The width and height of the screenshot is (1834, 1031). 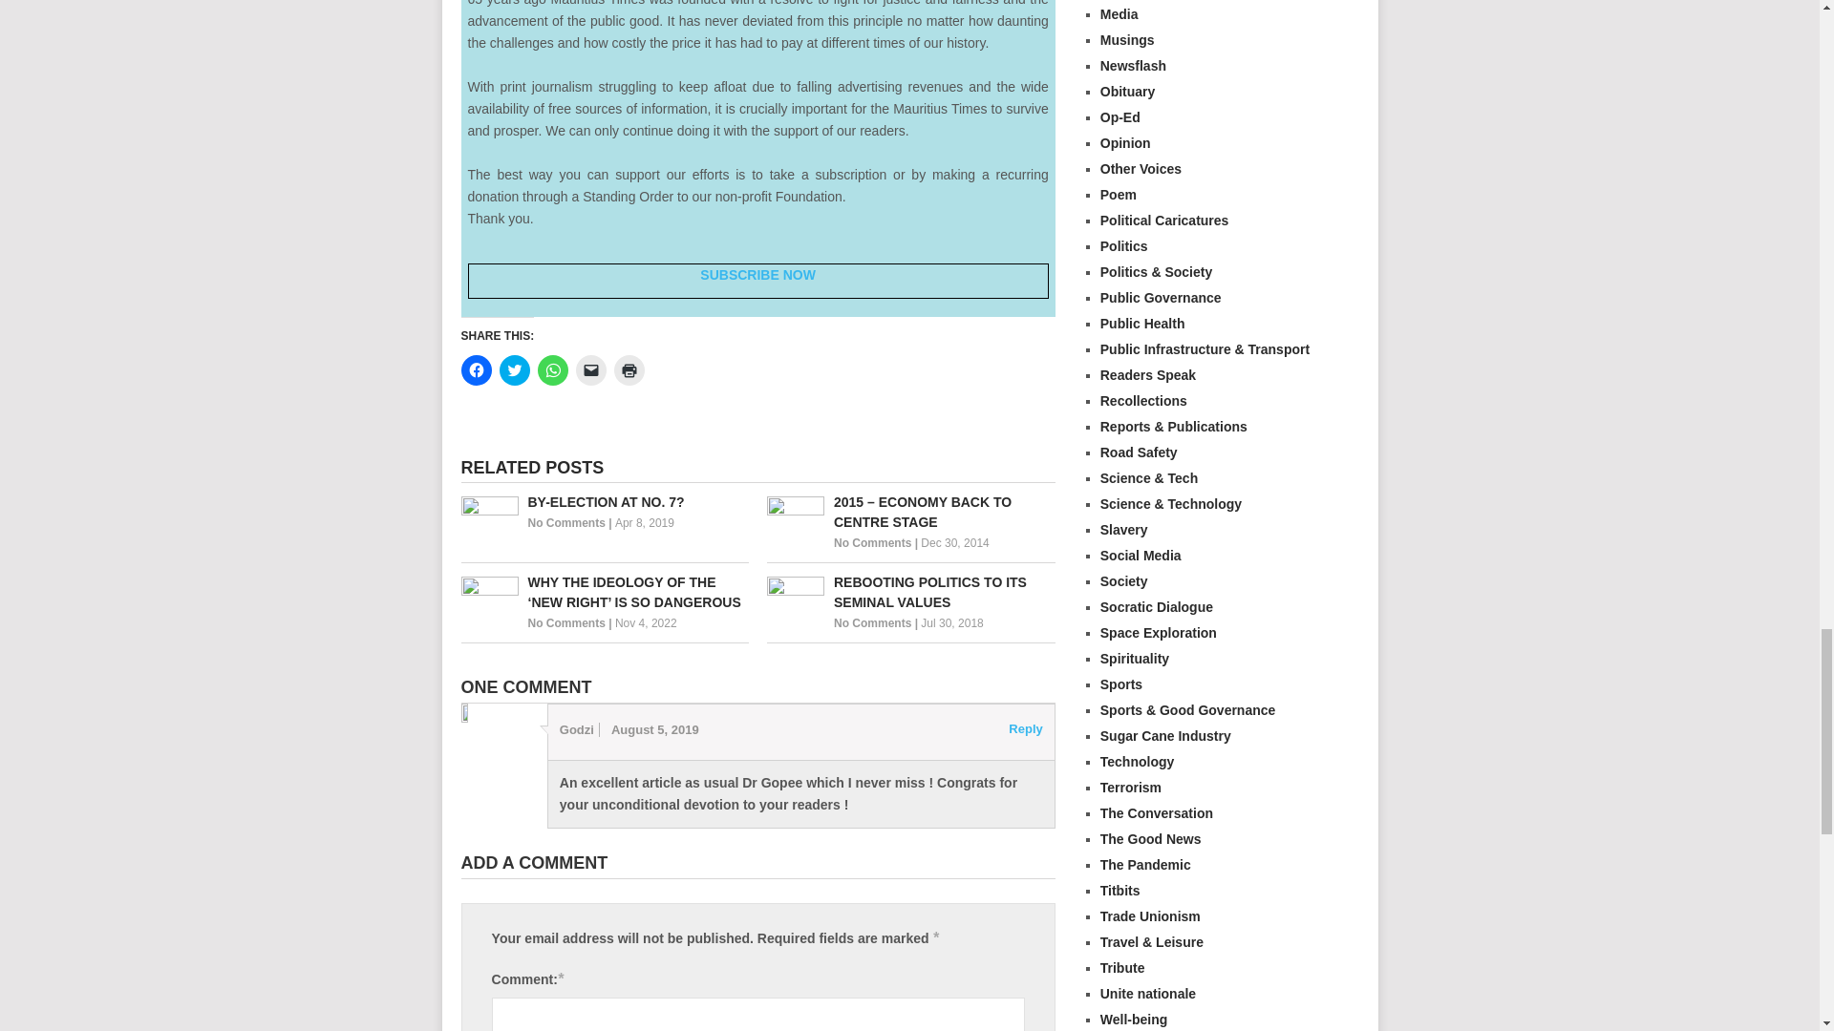 I want to click on SUBSCRIBE NOW, so click(x=758, y=274).